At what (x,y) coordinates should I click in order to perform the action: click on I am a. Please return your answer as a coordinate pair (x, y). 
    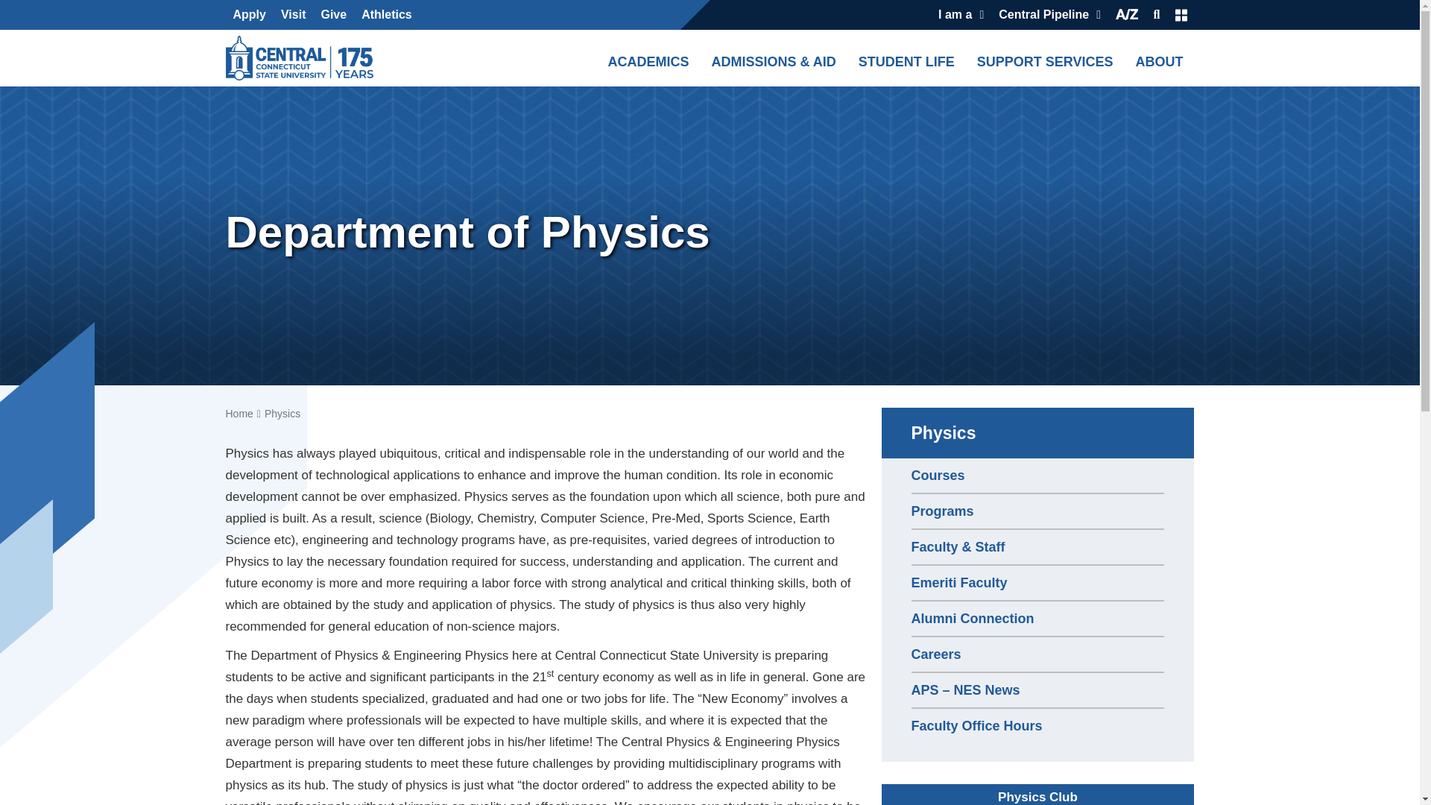
    Looking at the image, I should click on (961, 15).